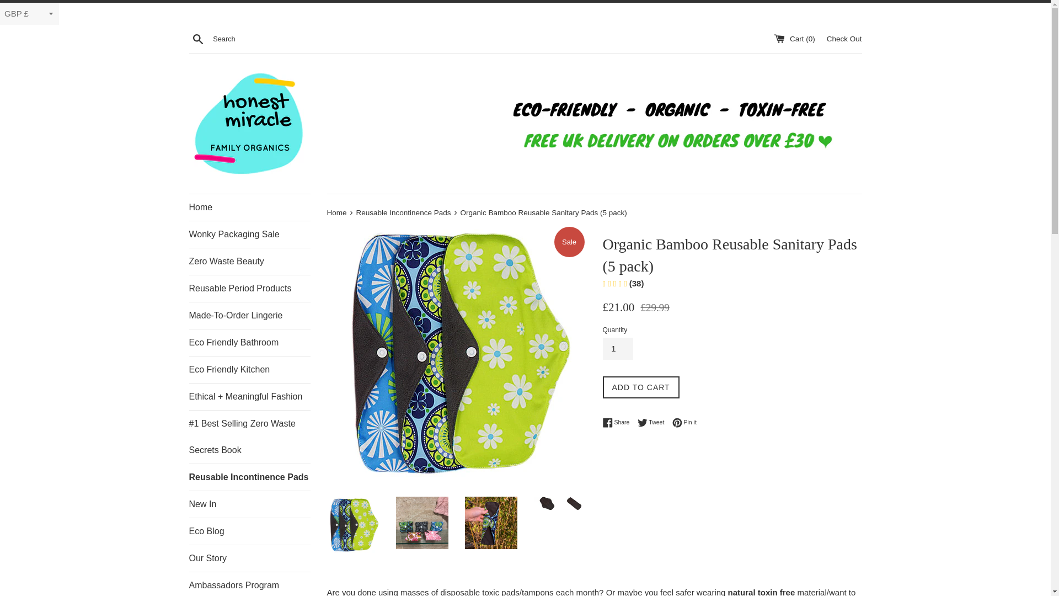  What do you see at coordinates (654, 423) in the screenshot?
I see `Eco Friendly Bathroom` at bounding box center [654, 423].